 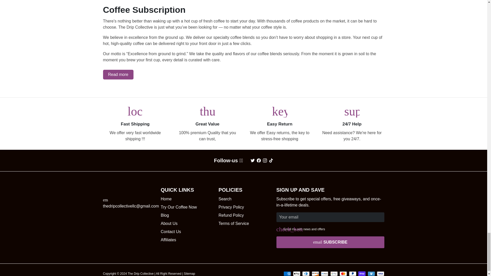 What do you see at coordinates (371, 273) in the screenshot?
I see `Venmo` at bounding box center [371, 273].